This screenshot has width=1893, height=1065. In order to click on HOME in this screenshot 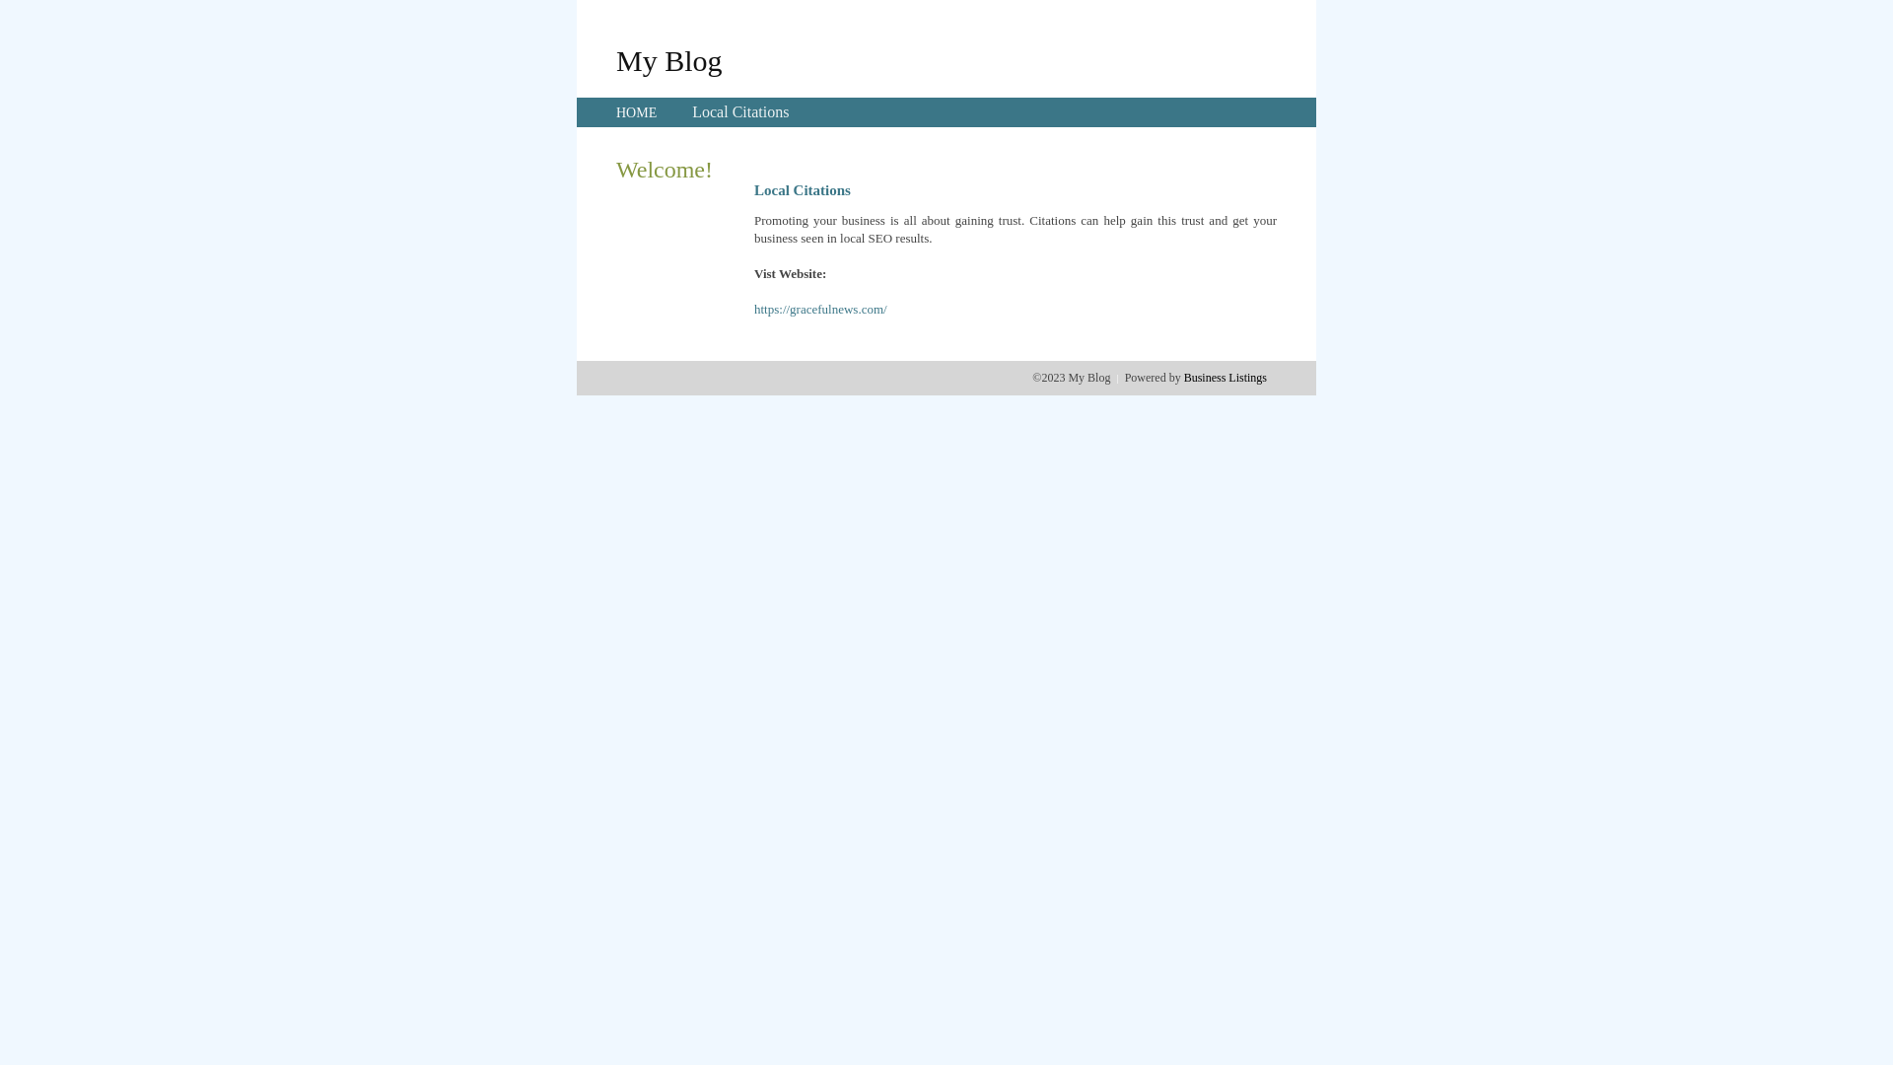, I will do `click(637, 112)`.